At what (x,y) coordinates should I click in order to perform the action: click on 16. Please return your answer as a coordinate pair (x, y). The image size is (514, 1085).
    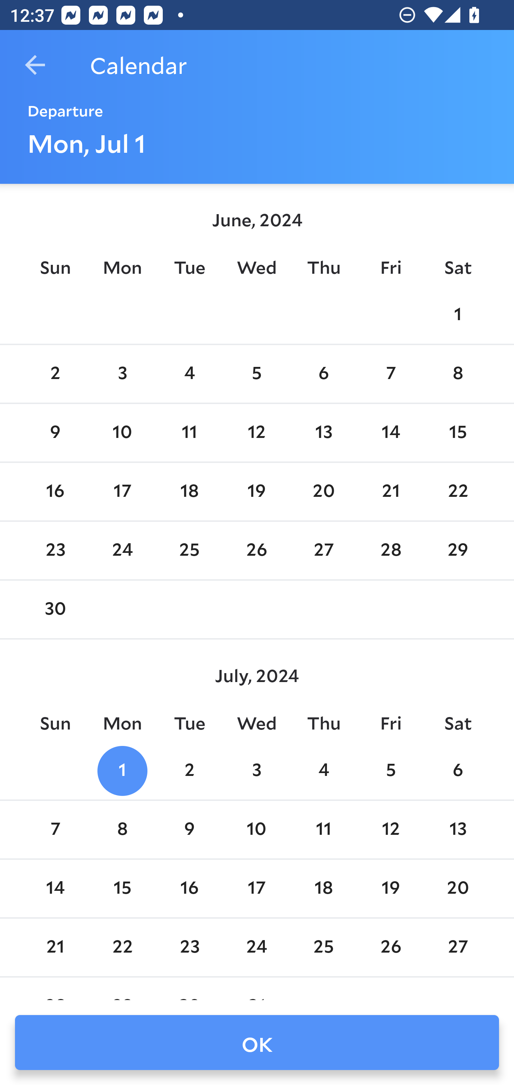
    Looking at the image, I should click on (55, 491).